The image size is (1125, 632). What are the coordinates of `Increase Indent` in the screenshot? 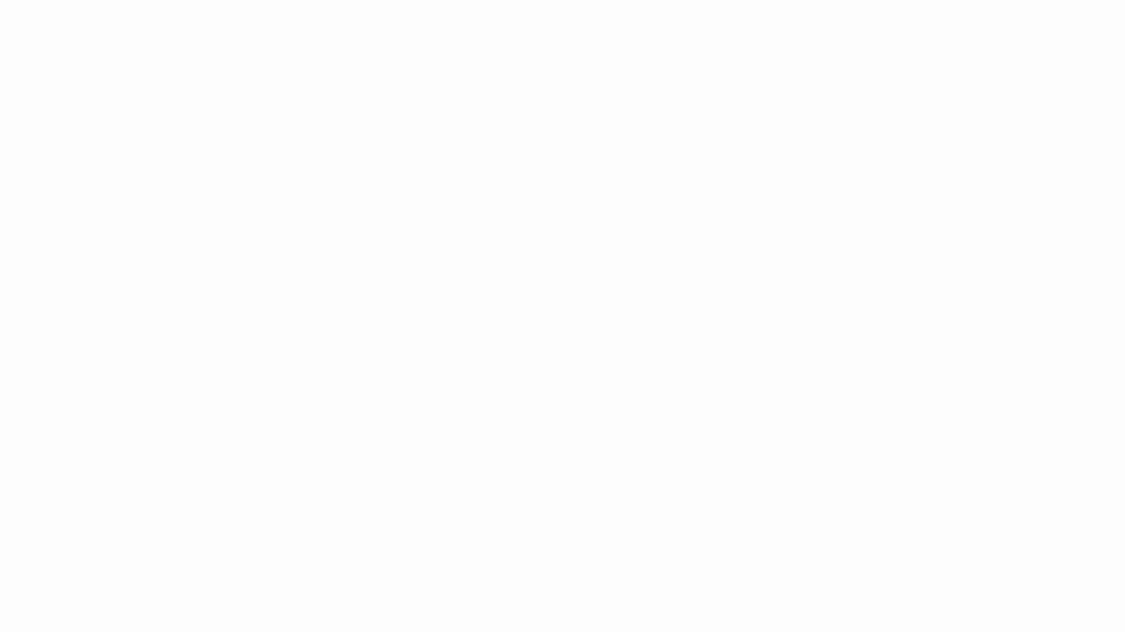 It's located at (497, 105).